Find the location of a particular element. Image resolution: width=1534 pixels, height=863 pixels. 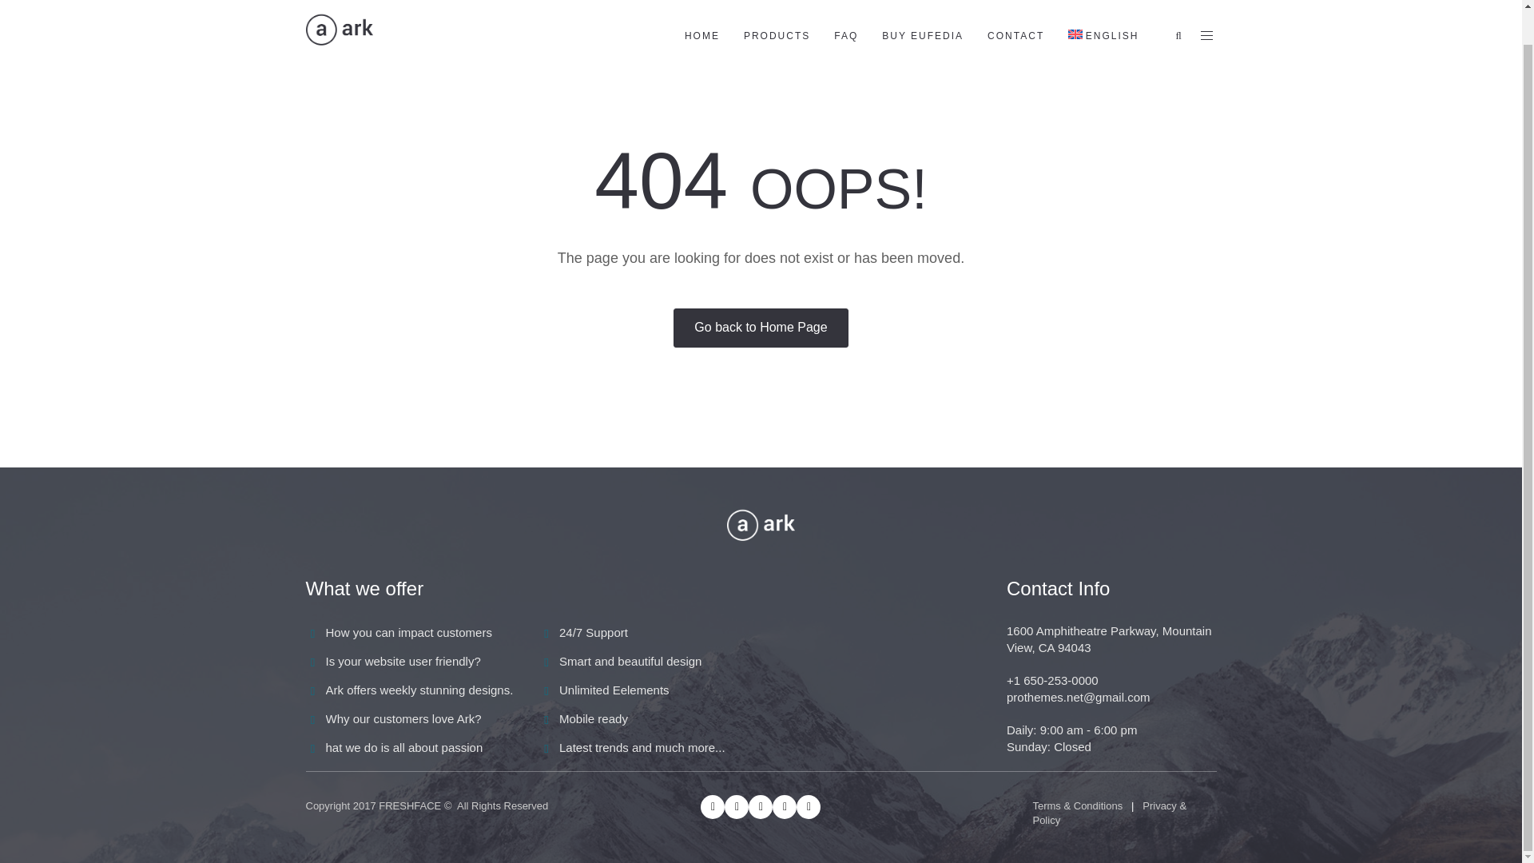

Mobile ready is located at coordinates (593, 719).